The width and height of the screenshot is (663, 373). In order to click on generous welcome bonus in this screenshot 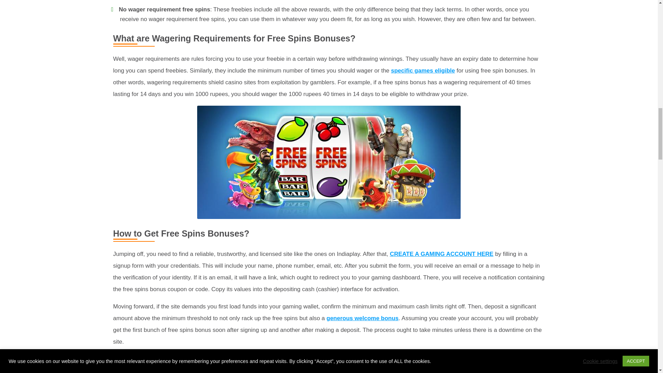, I will do `click(363, 318)`.